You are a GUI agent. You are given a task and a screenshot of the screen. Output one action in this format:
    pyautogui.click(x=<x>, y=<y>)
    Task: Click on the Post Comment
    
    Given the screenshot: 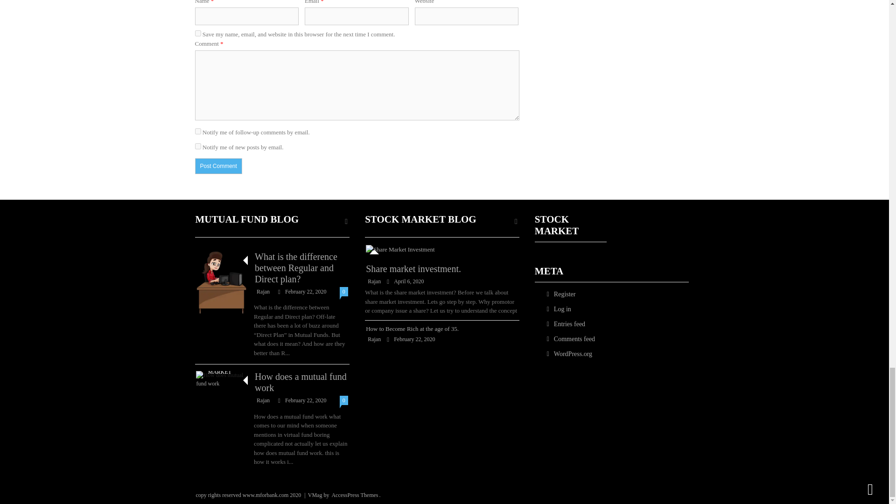 What is the action you would take?
    pyautogui.click(x=218, y=166)
    